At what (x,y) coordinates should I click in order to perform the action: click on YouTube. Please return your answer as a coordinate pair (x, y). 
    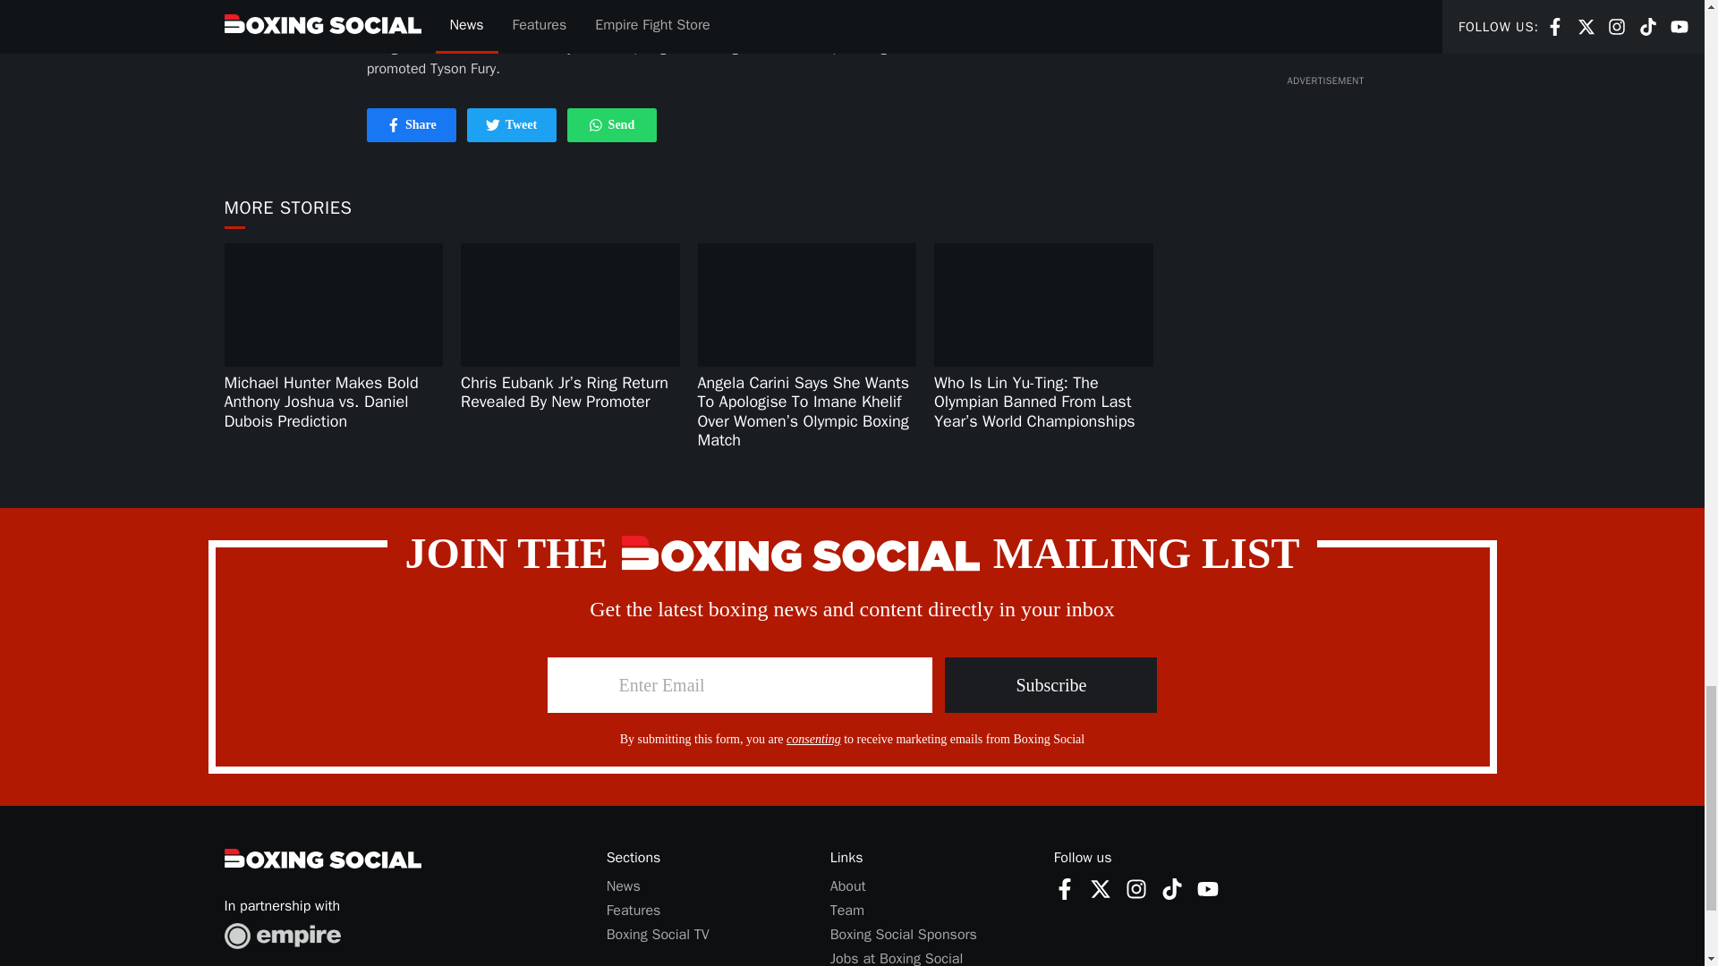
    Looking at the image, I should click on (492, 124).